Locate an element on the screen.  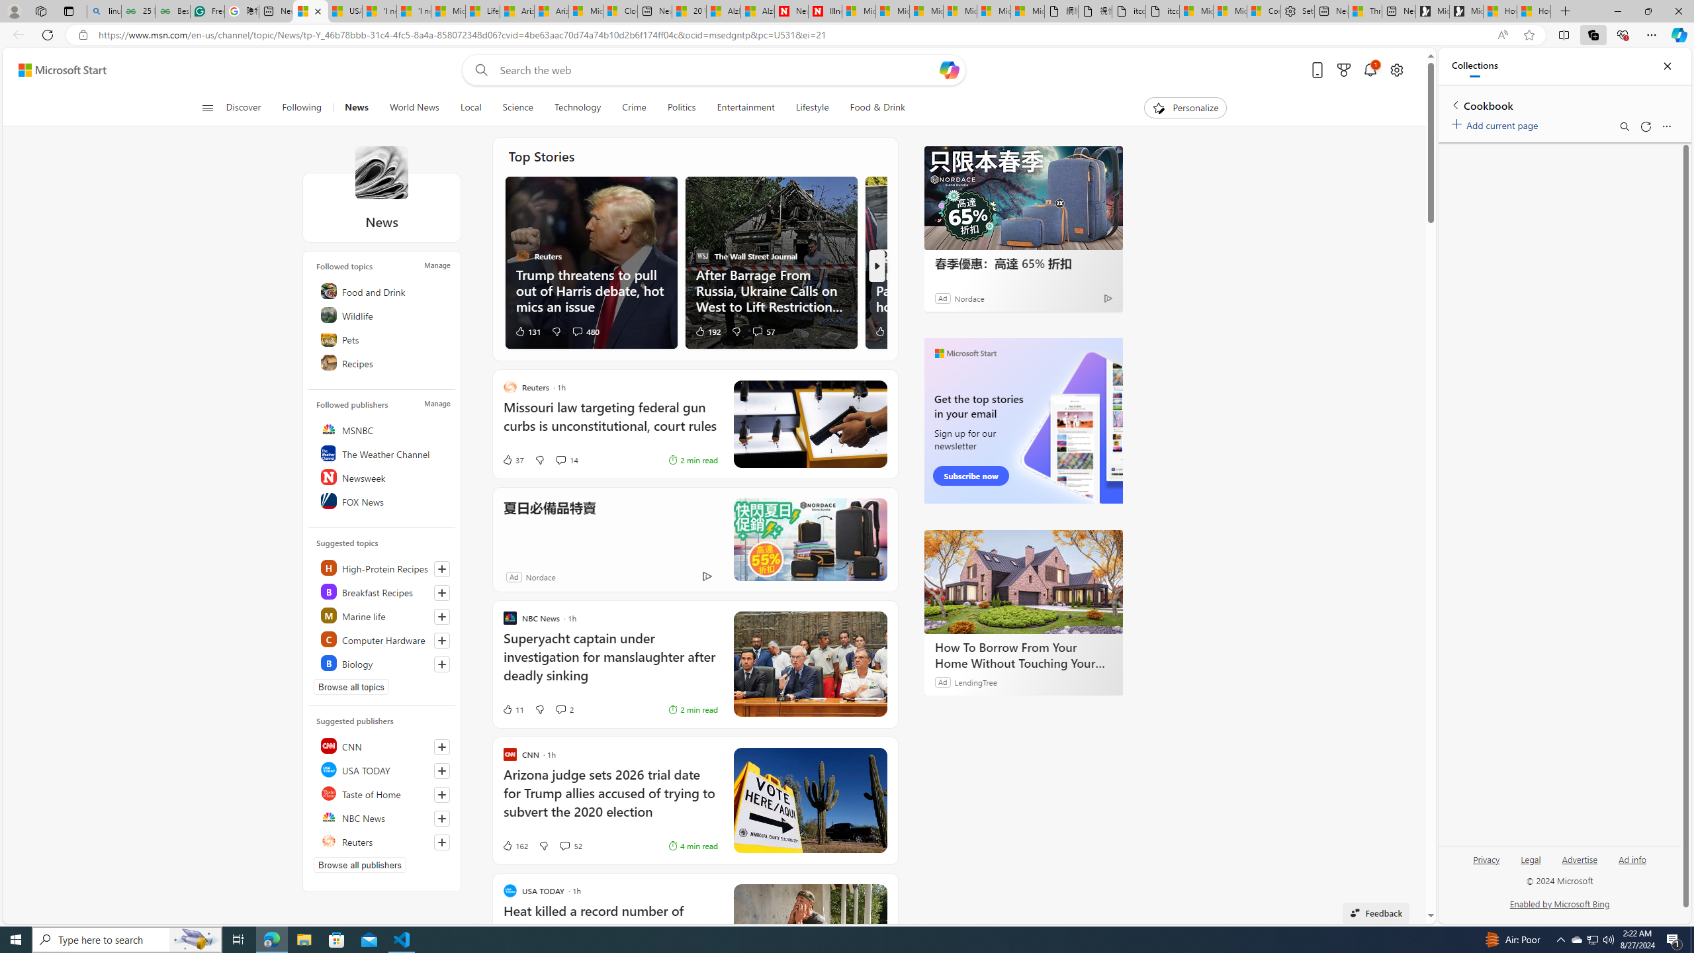
Enter your search term is located at coordinates (718, 70).